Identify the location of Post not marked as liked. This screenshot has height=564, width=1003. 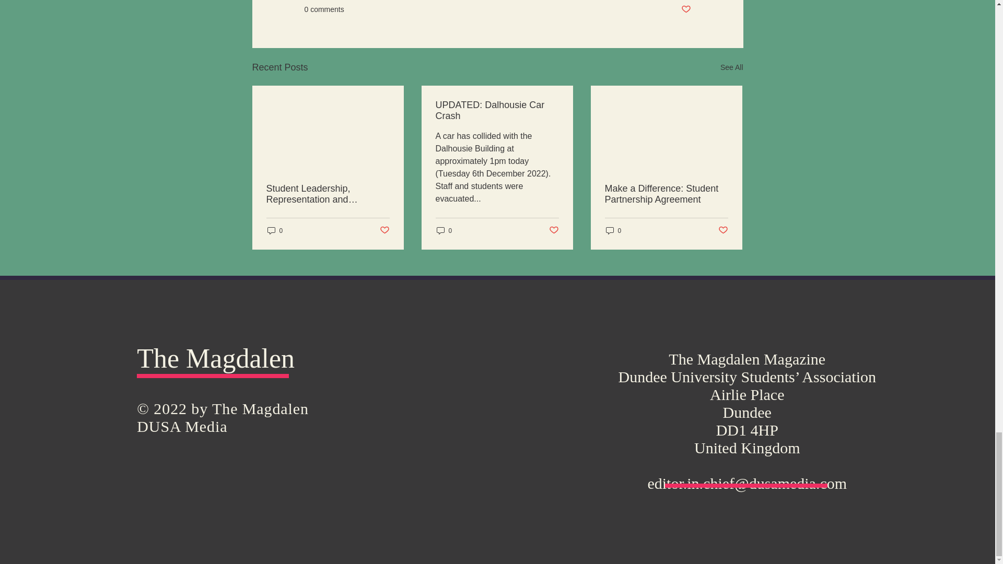
(685, 9).